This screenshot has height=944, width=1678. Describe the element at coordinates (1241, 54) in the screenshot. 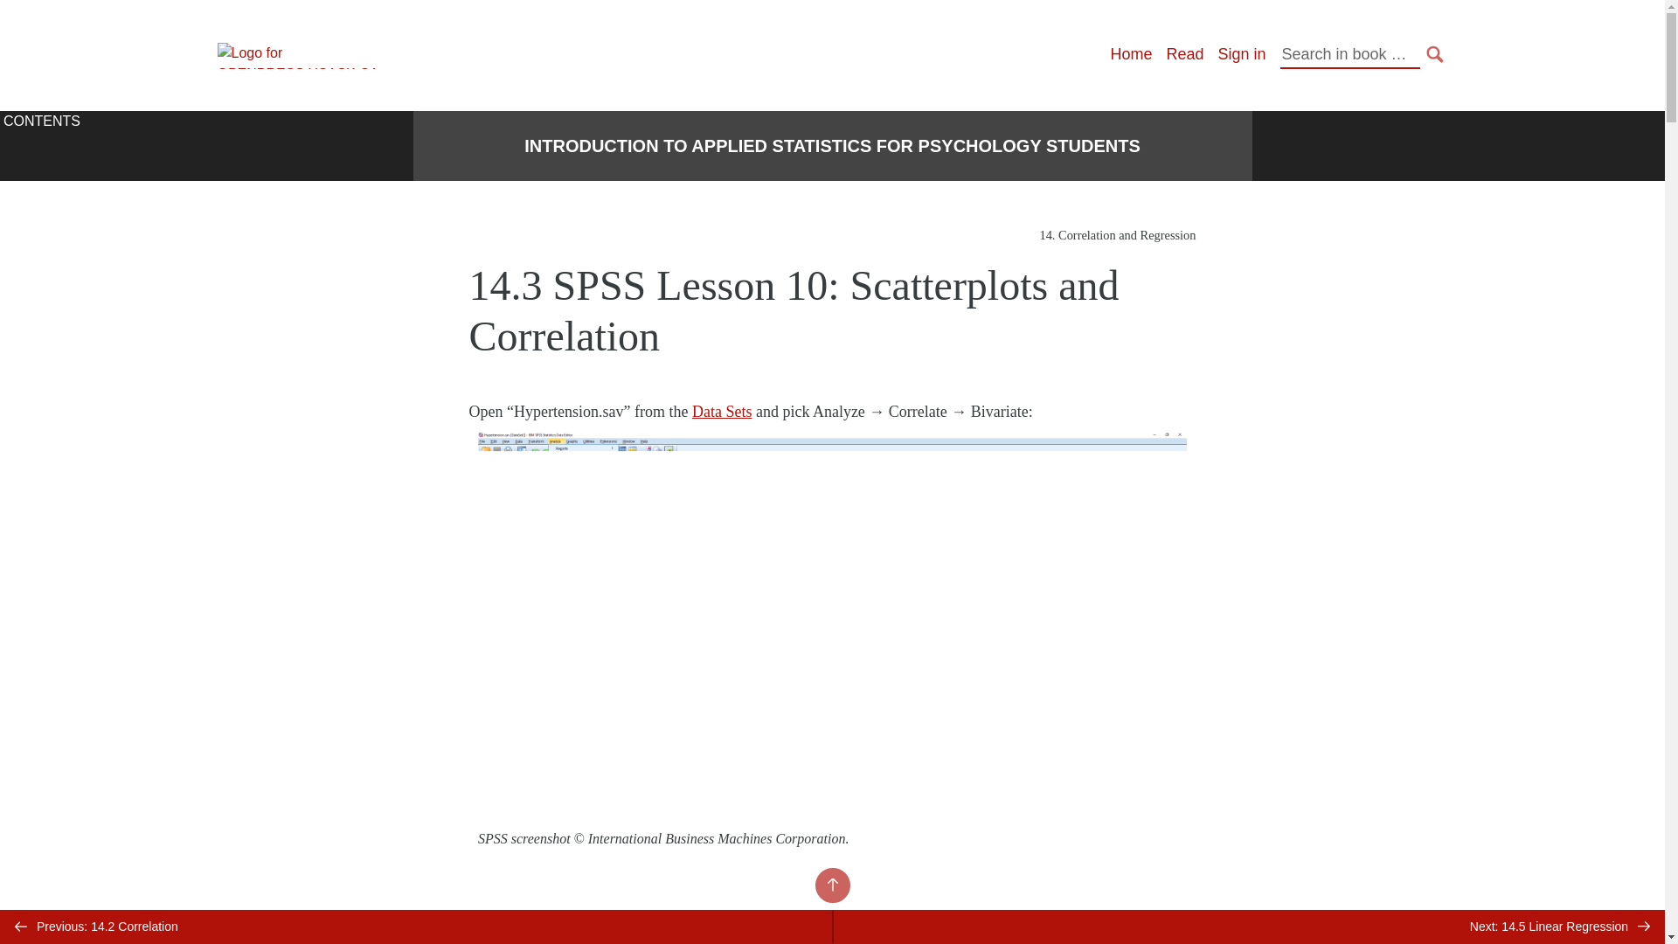

I see `Sign in` at that location.